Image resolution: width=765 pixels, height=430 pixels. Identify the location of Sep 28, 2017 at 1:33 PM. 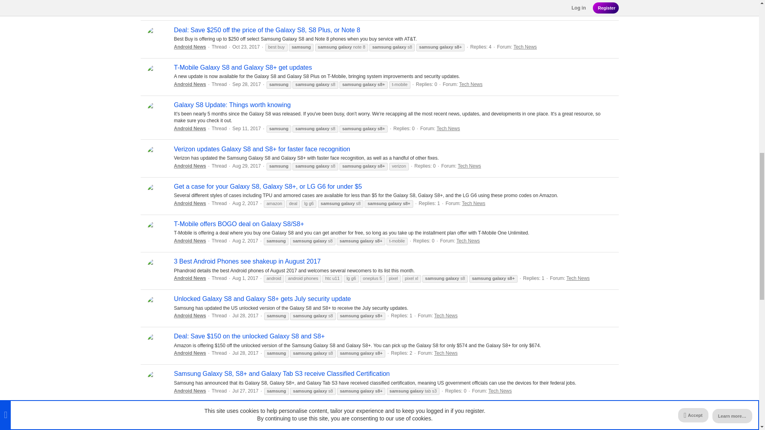
(246, 84).